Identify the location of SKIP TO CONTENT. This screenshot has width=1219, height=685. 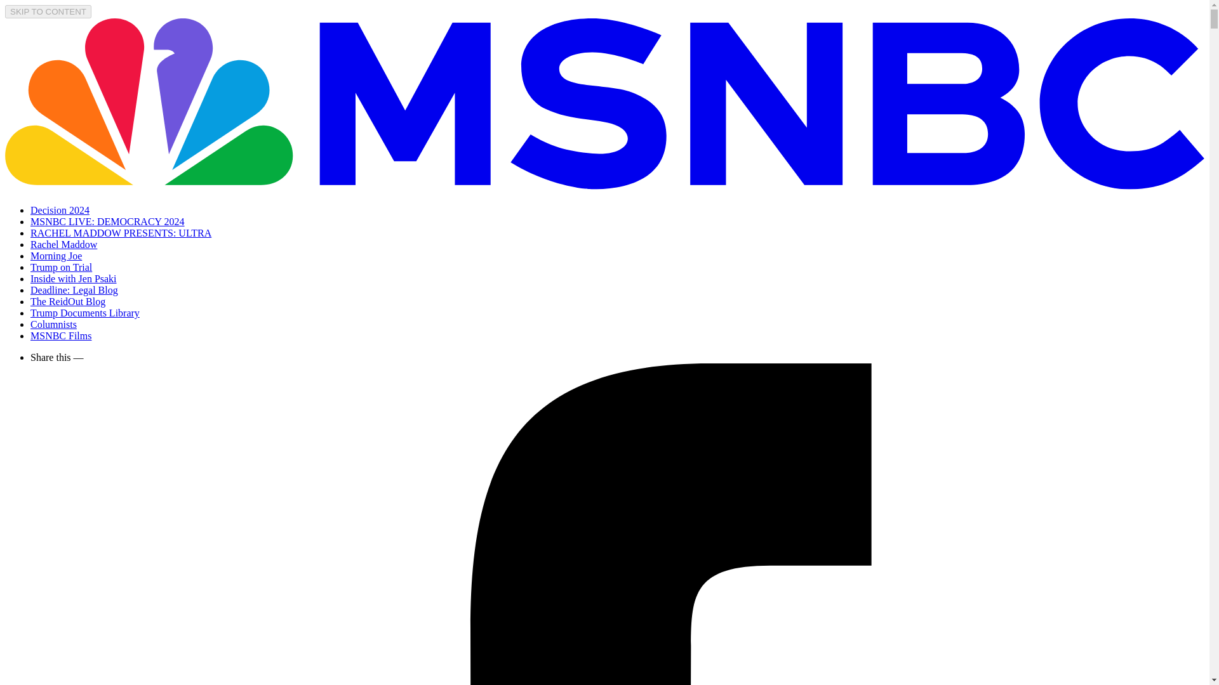
(48, 11).